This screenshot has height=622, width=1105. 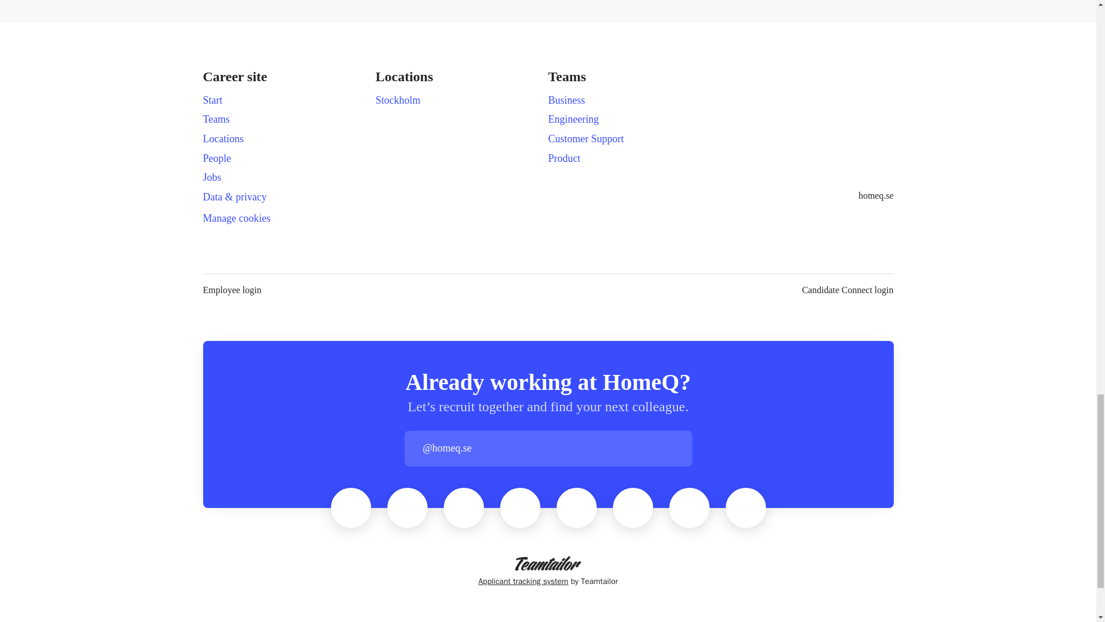 I want to click on Adib Azrafshan, so click(x=520, y=507).